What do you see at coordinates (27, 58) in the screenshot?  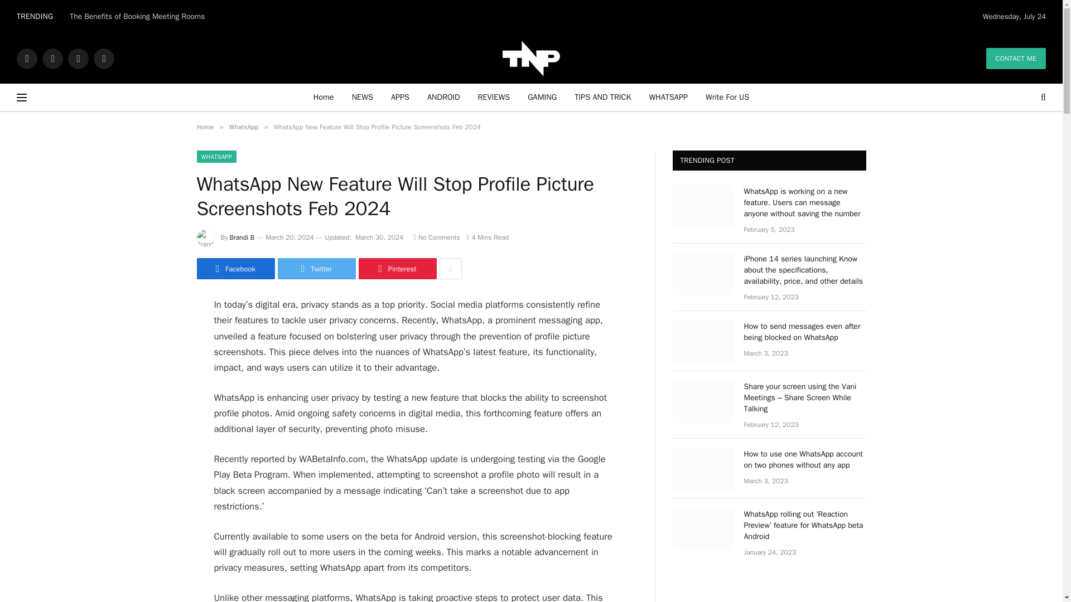 I see `Facebook` at bounding box center [27, 58].